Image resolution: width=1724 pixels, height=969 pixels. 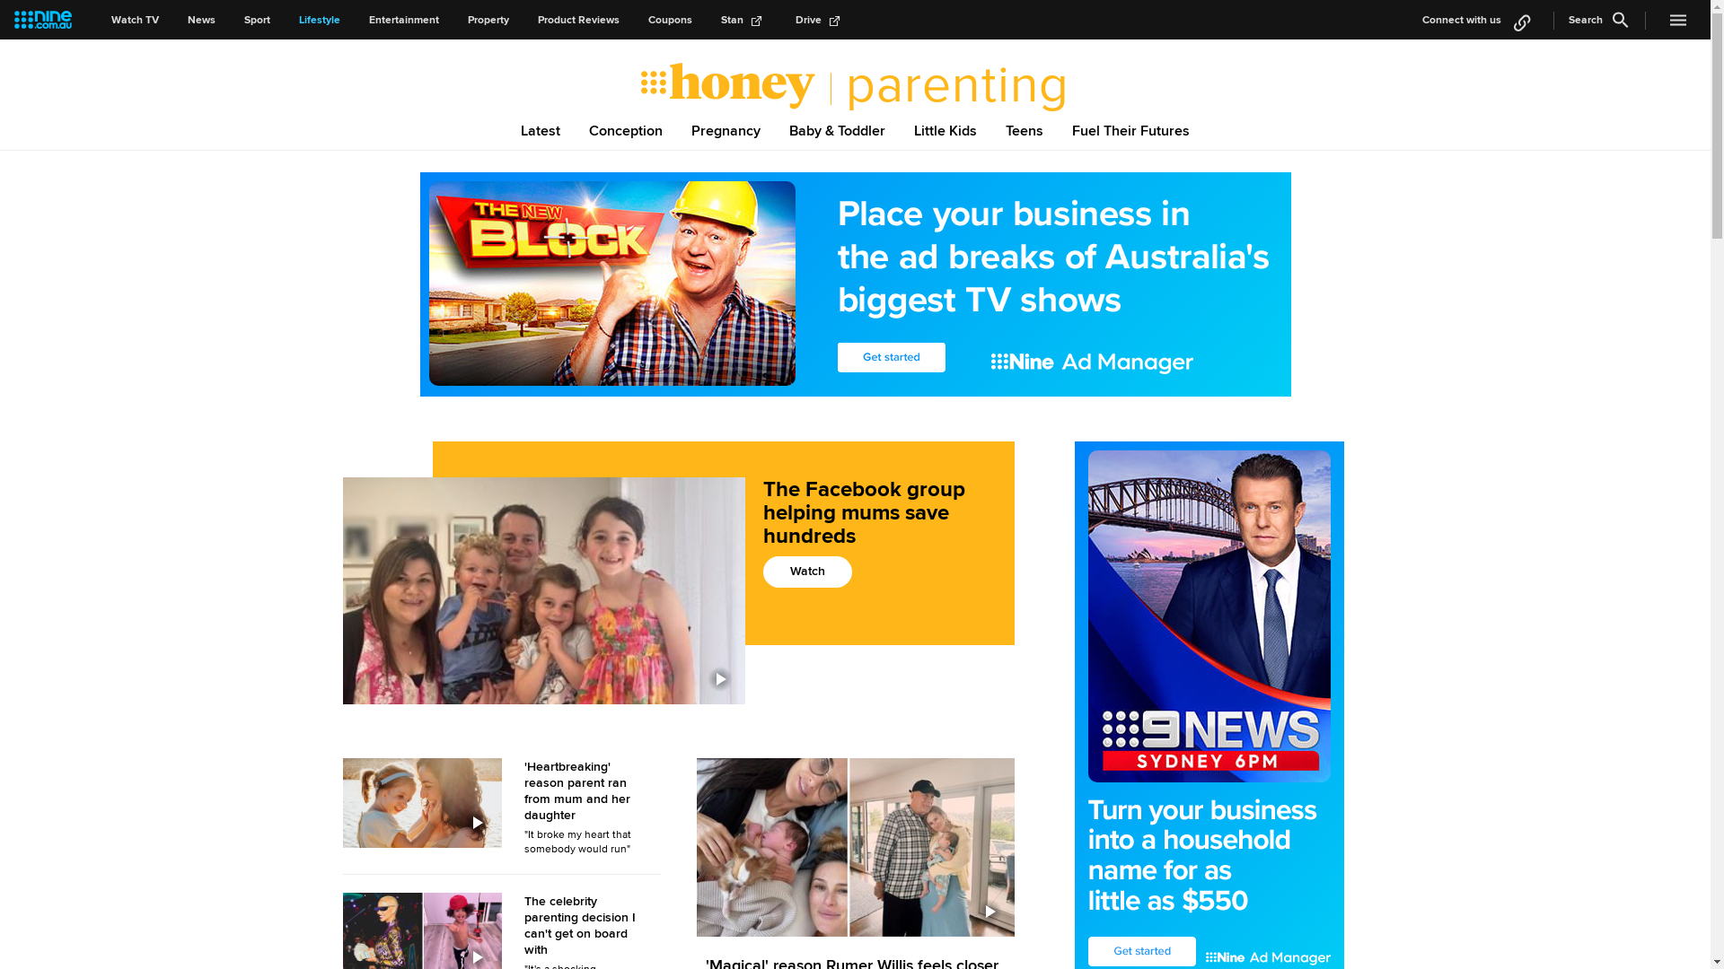 I want to click on Little Kids, so click(x=946, y=130).